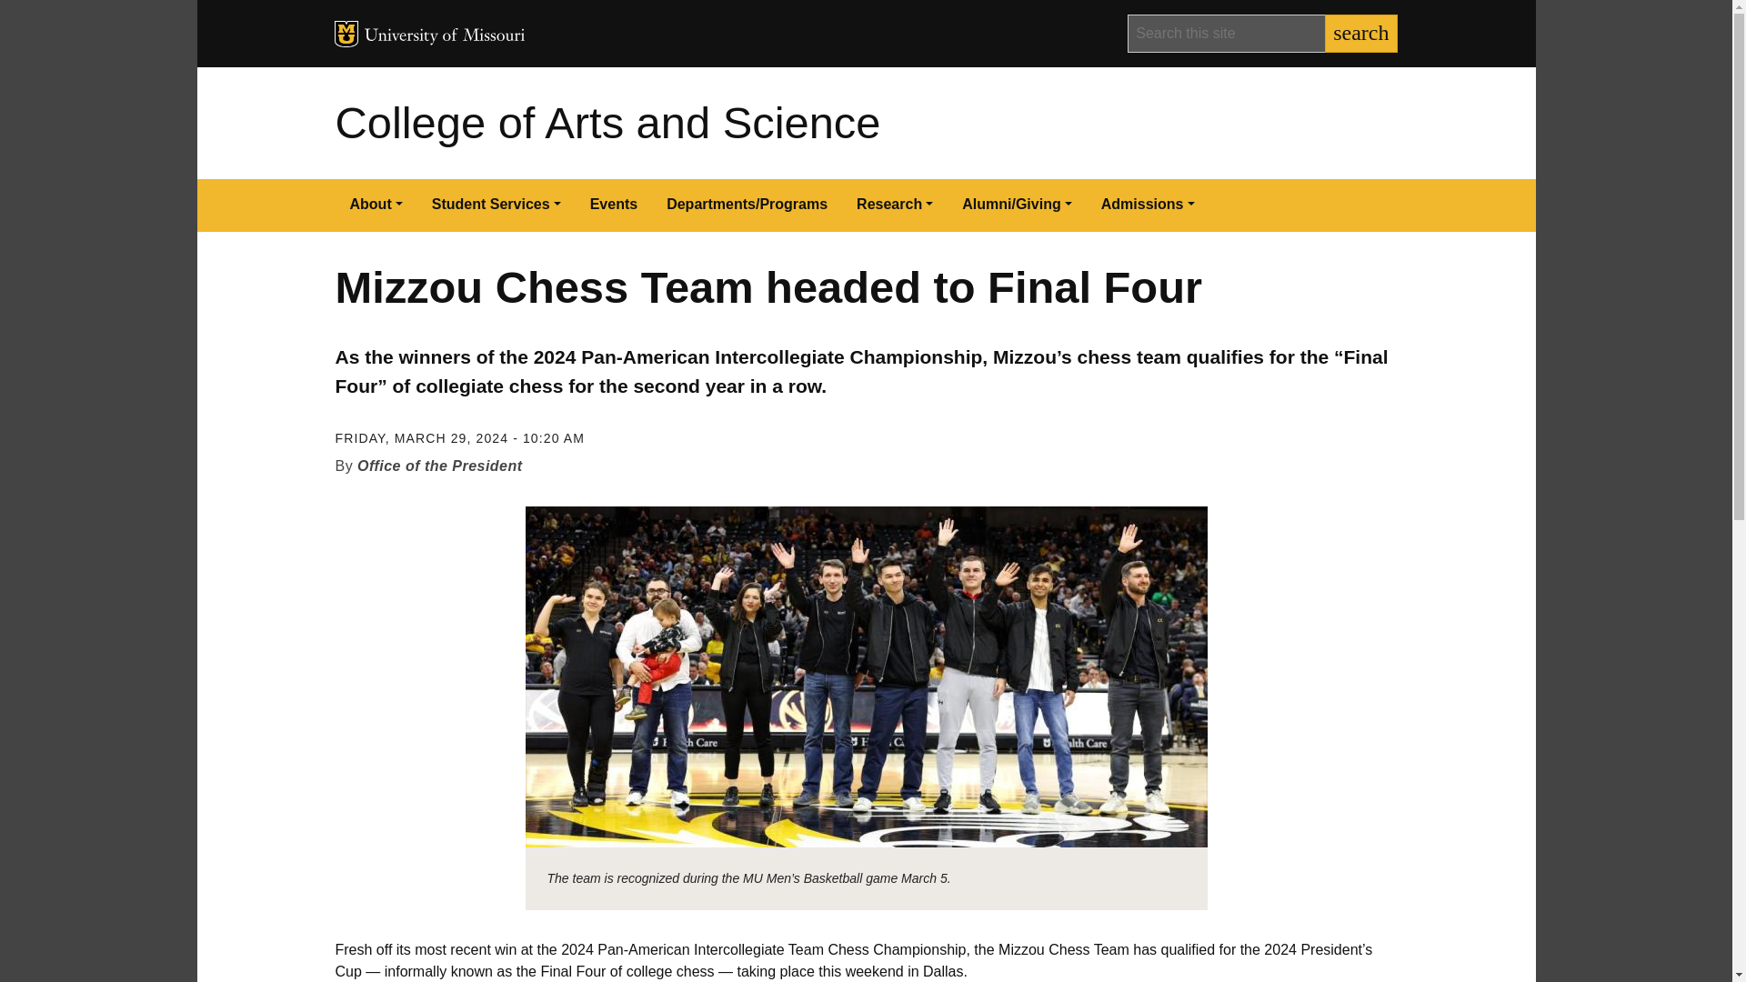 The width and height of the screenshot is (1746, 982). I want to click on search, so click(1360, 34).